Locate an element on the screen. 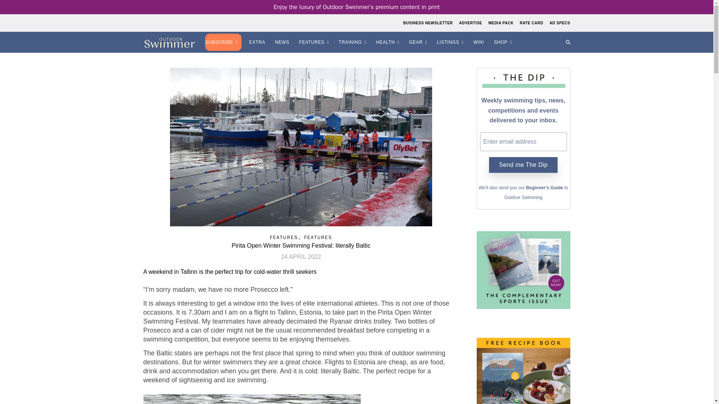 The width and height of the screenshot is (719, 404). TRAINING is located at coordinates (354, 42).